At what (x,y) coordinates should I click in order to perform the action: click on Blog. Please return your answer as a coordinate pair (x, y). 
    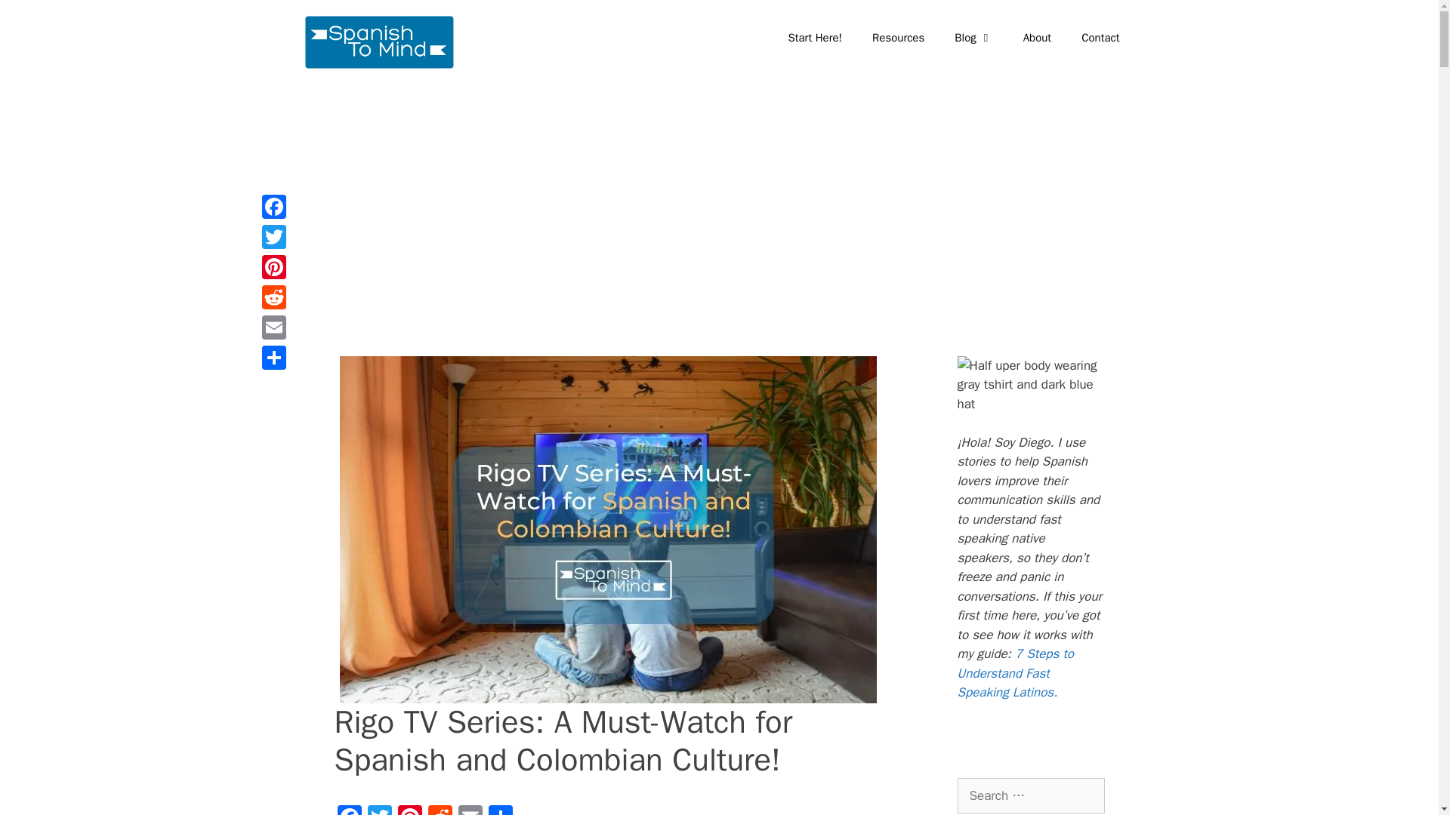
    Looking at the image, I should click on (973, 38).